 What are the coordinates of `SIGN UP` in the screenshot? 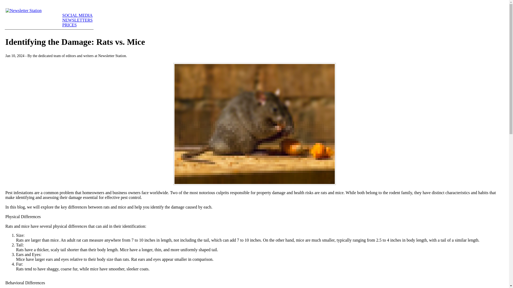 It's located at (71, 10).